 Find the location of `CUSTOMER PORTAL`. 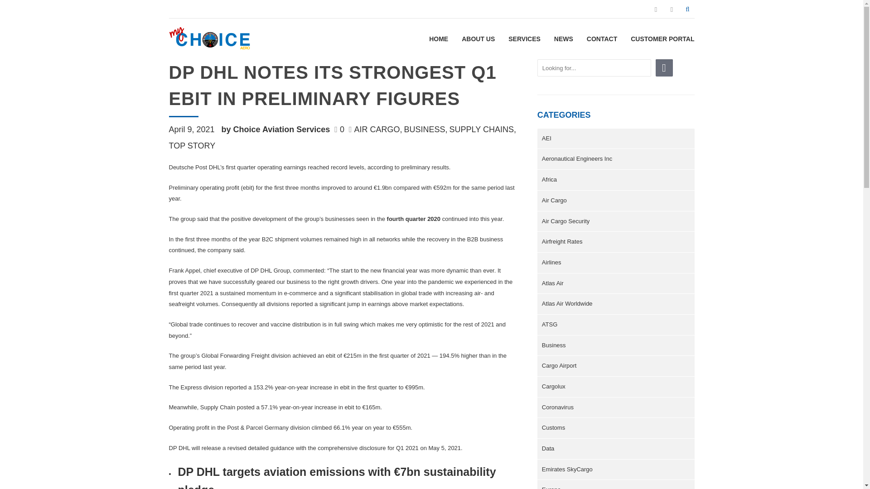

CUSTOMER PORTAL is located at coordinates (662, 39).